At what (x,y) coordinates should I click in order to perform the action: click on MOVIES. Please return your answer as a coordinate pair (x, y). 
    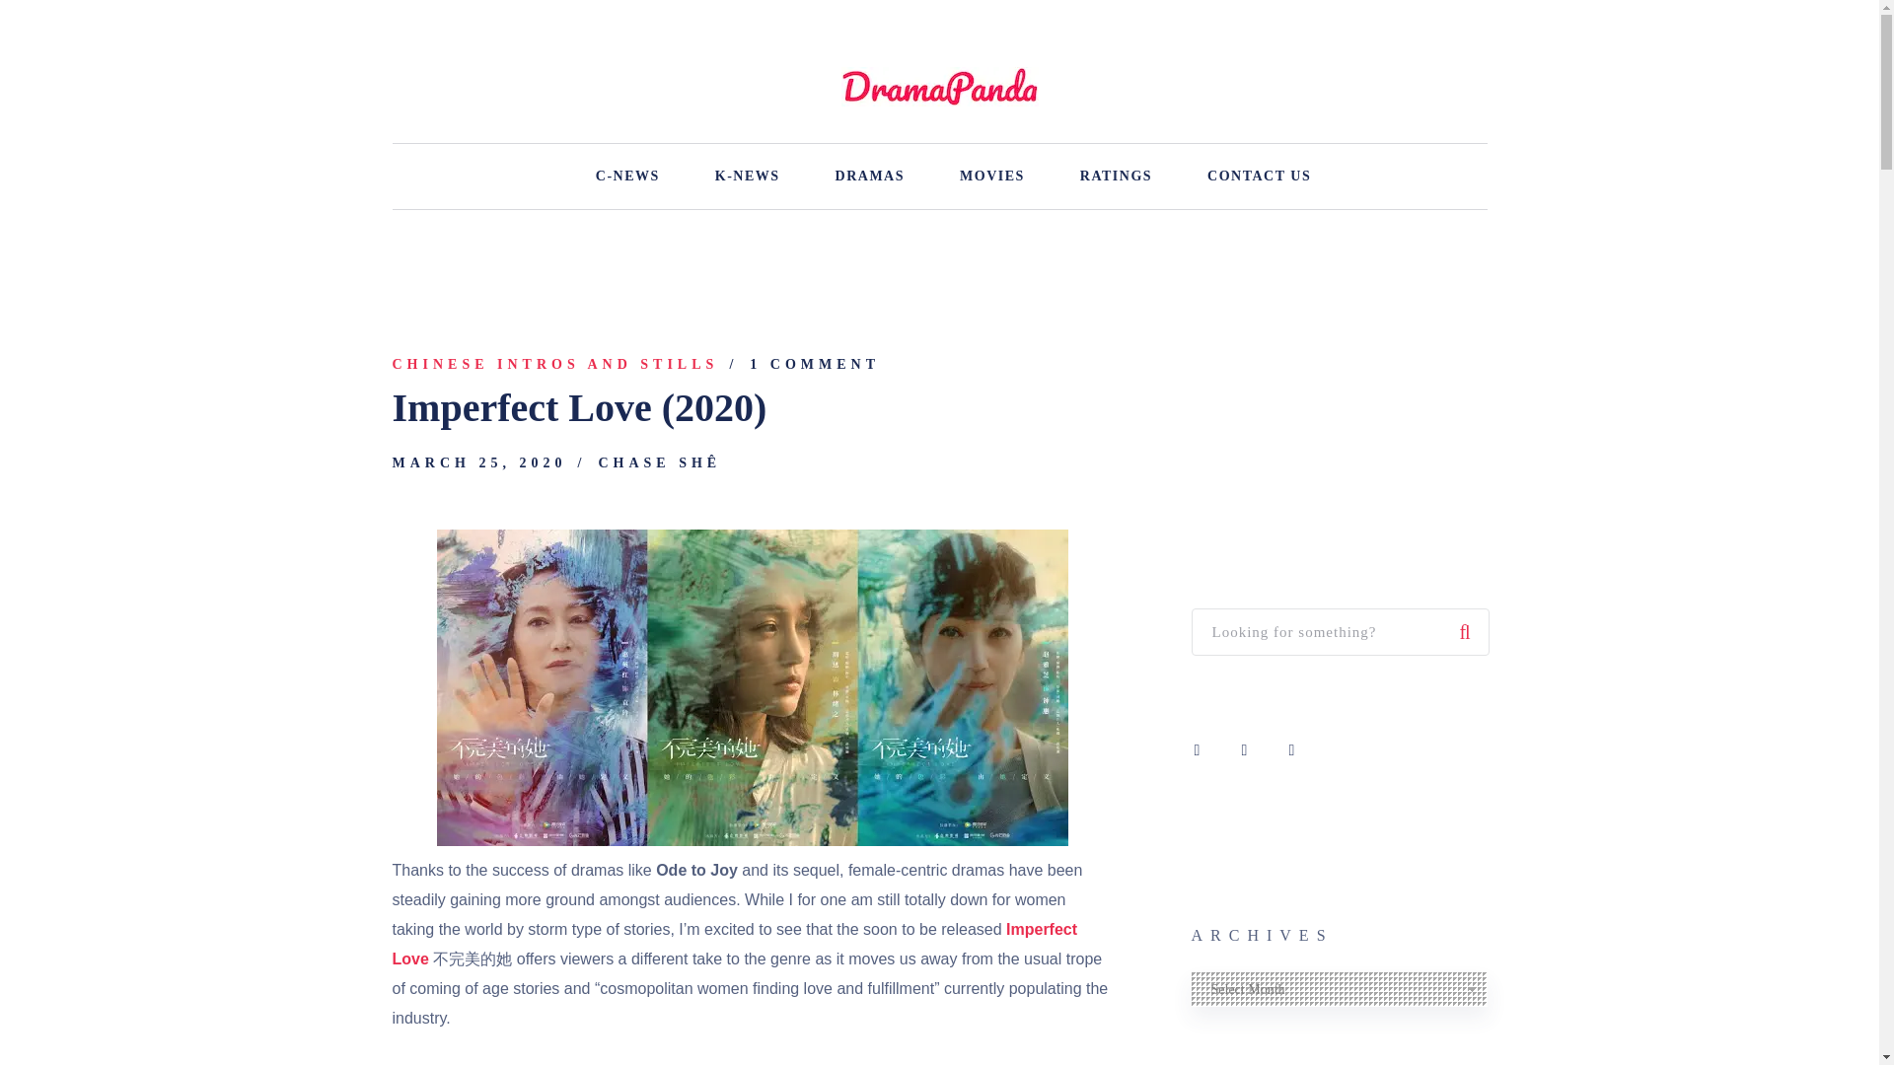
    Looking at the image, I should click on (992, 176).